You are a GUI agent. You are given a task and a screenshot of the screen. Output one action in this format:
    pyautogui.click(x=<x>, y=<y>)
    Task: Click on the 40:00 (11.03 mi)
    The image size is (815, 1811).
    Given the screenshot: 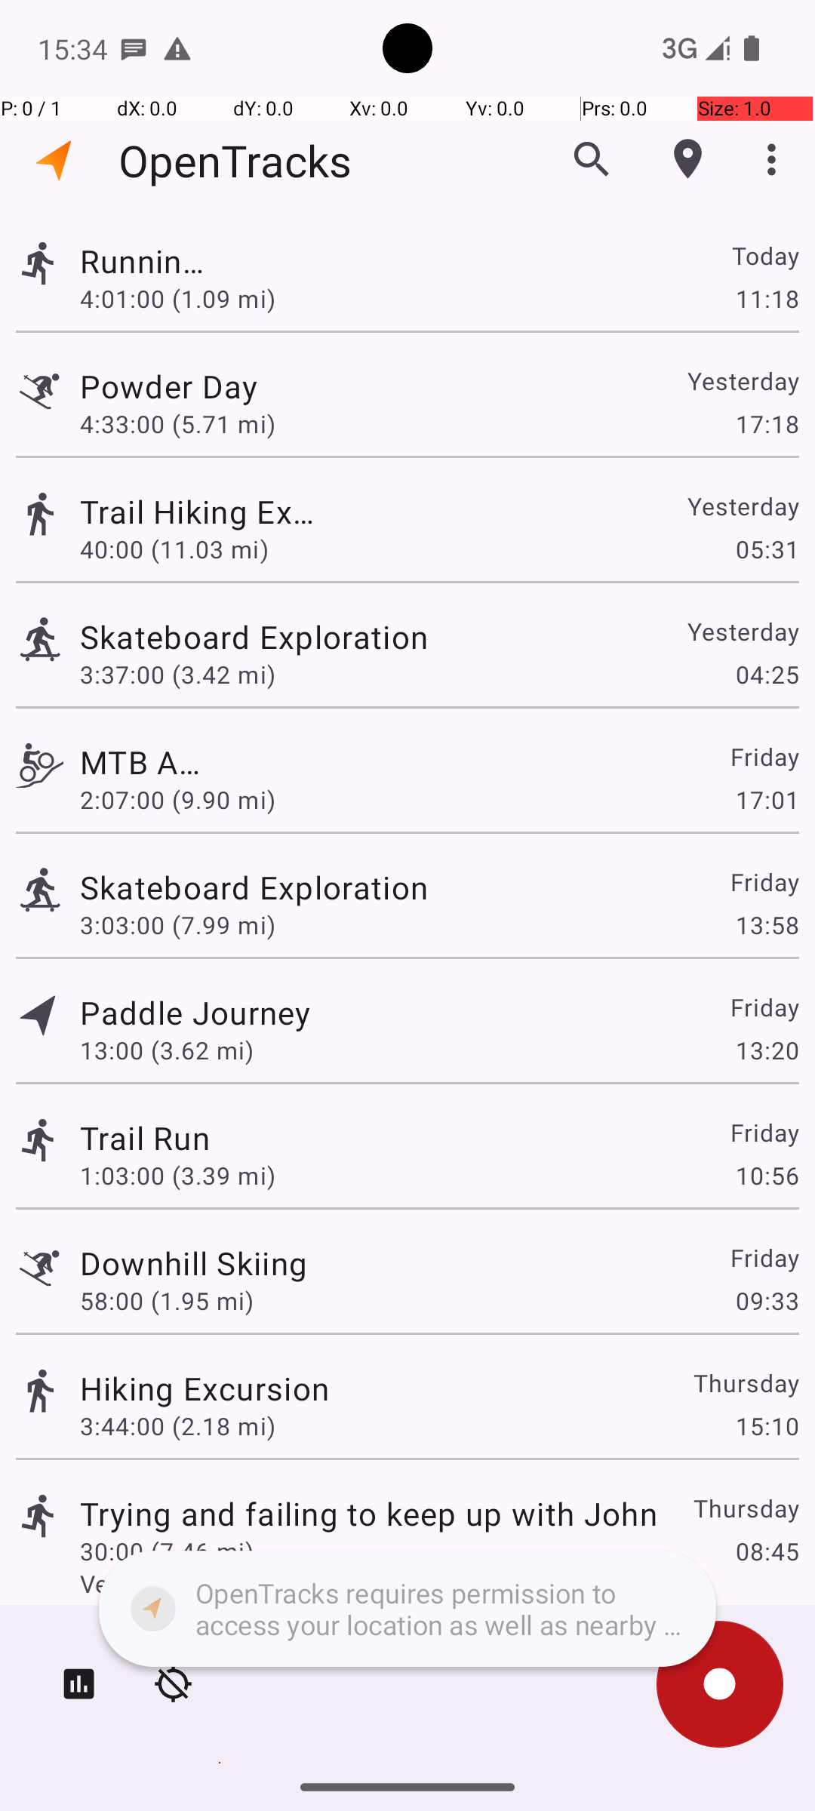 What is the action you would take?
    pyautogui.click(x=178, y=549)
    